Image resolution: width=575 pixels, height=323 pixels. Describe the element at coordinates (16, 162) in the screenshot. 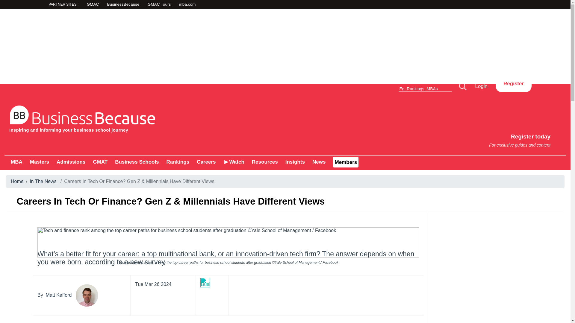

I see `Admissions` at that location.